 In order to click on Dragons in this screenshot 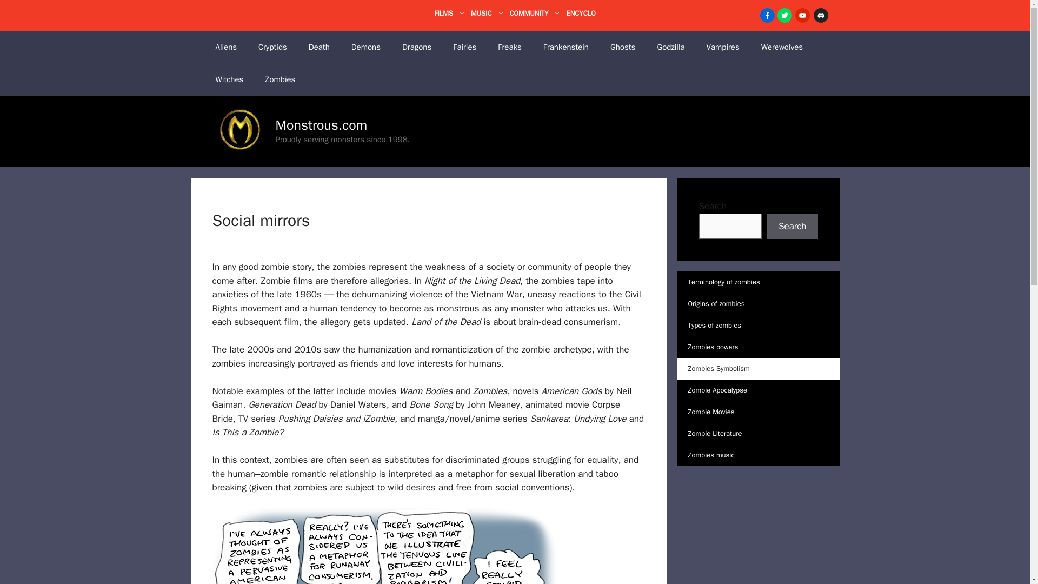, I will do `click(416, 47)`.